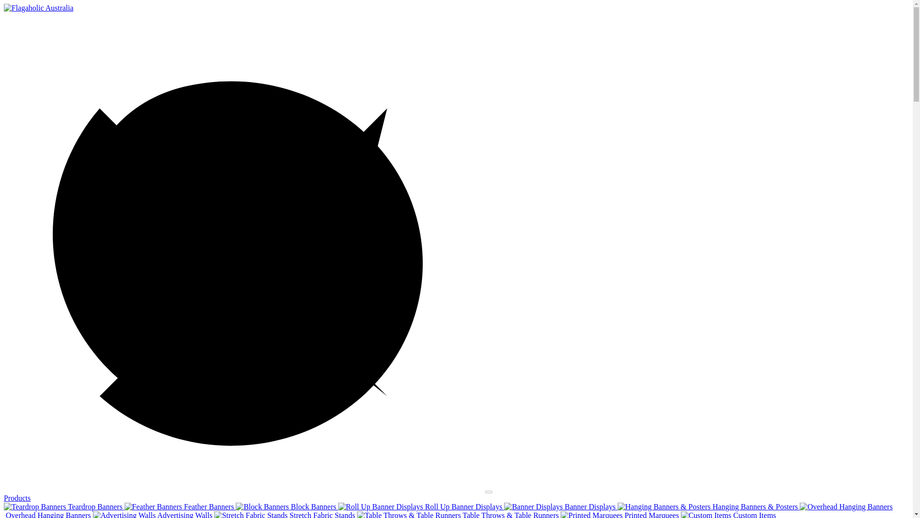 This screenshot has width=920, height=518. Describe the element at coordinates (153, 514) in the screenshot. I see ` Advertising Walls` at that location.